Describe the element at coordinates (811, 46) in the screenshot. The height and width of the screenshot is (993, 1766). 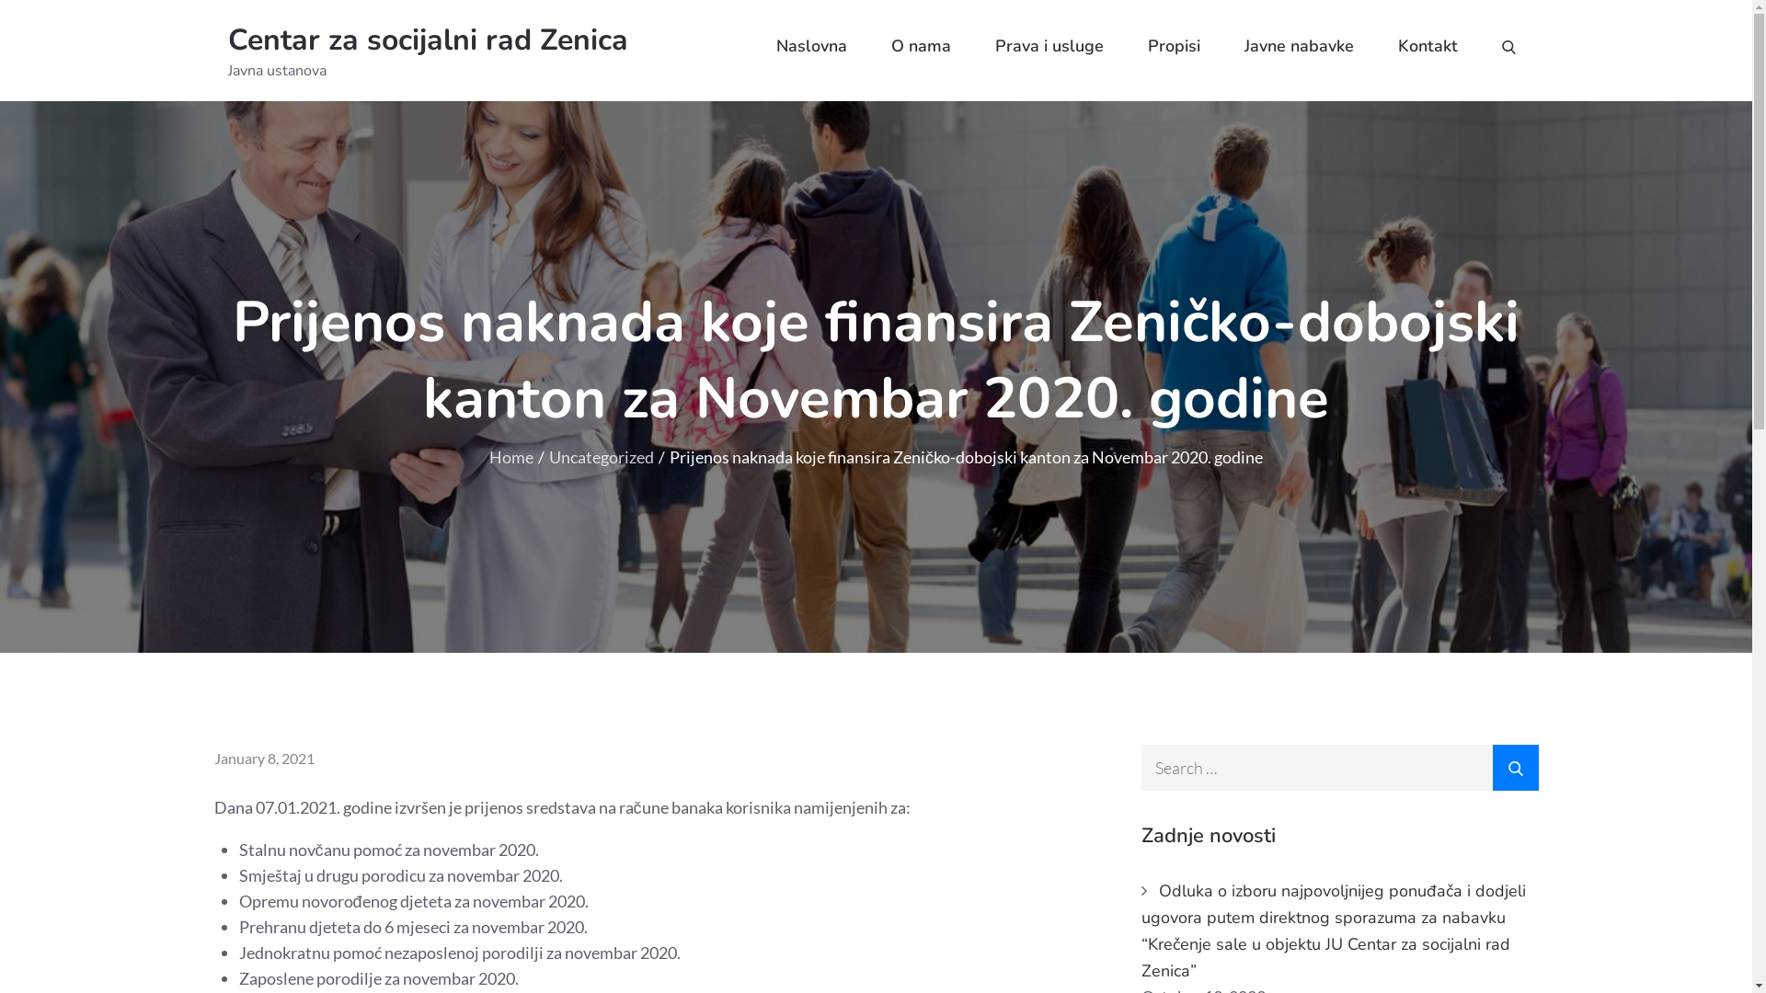
I see `Naslovna` at that location.